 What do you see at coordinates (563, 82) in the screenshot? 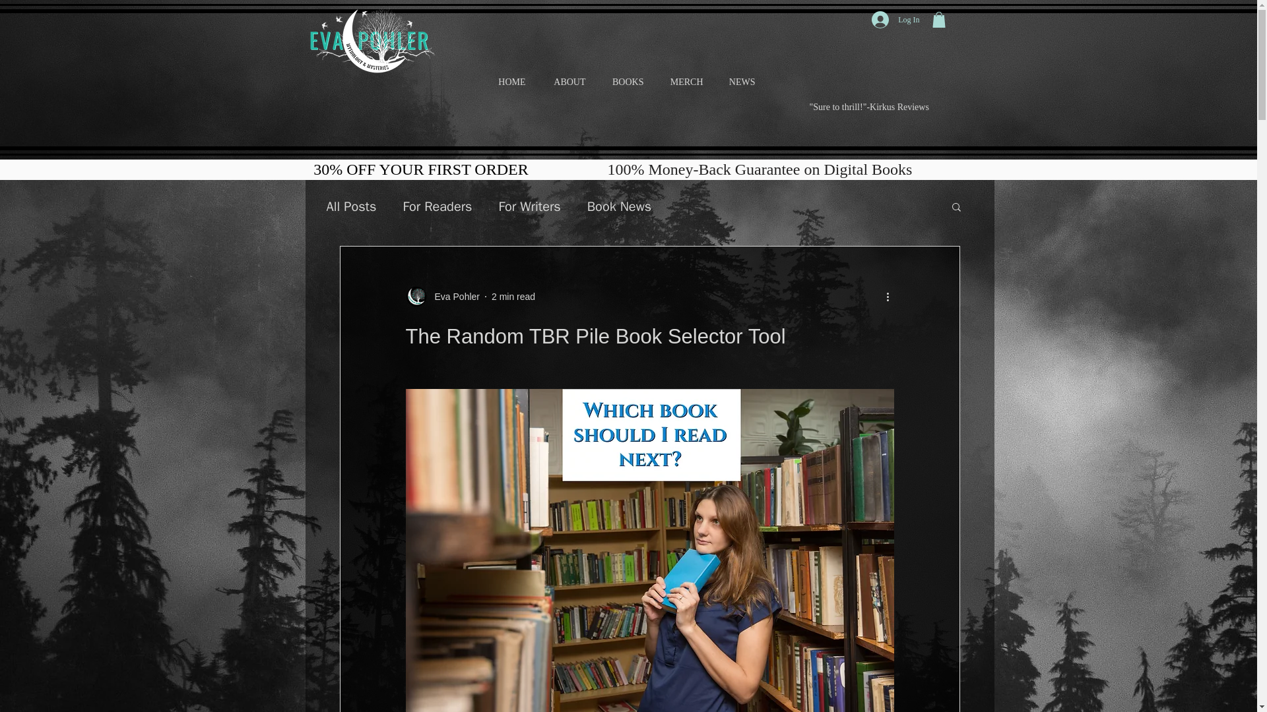
I see `ABOUT` at bounding box center [563, 82].